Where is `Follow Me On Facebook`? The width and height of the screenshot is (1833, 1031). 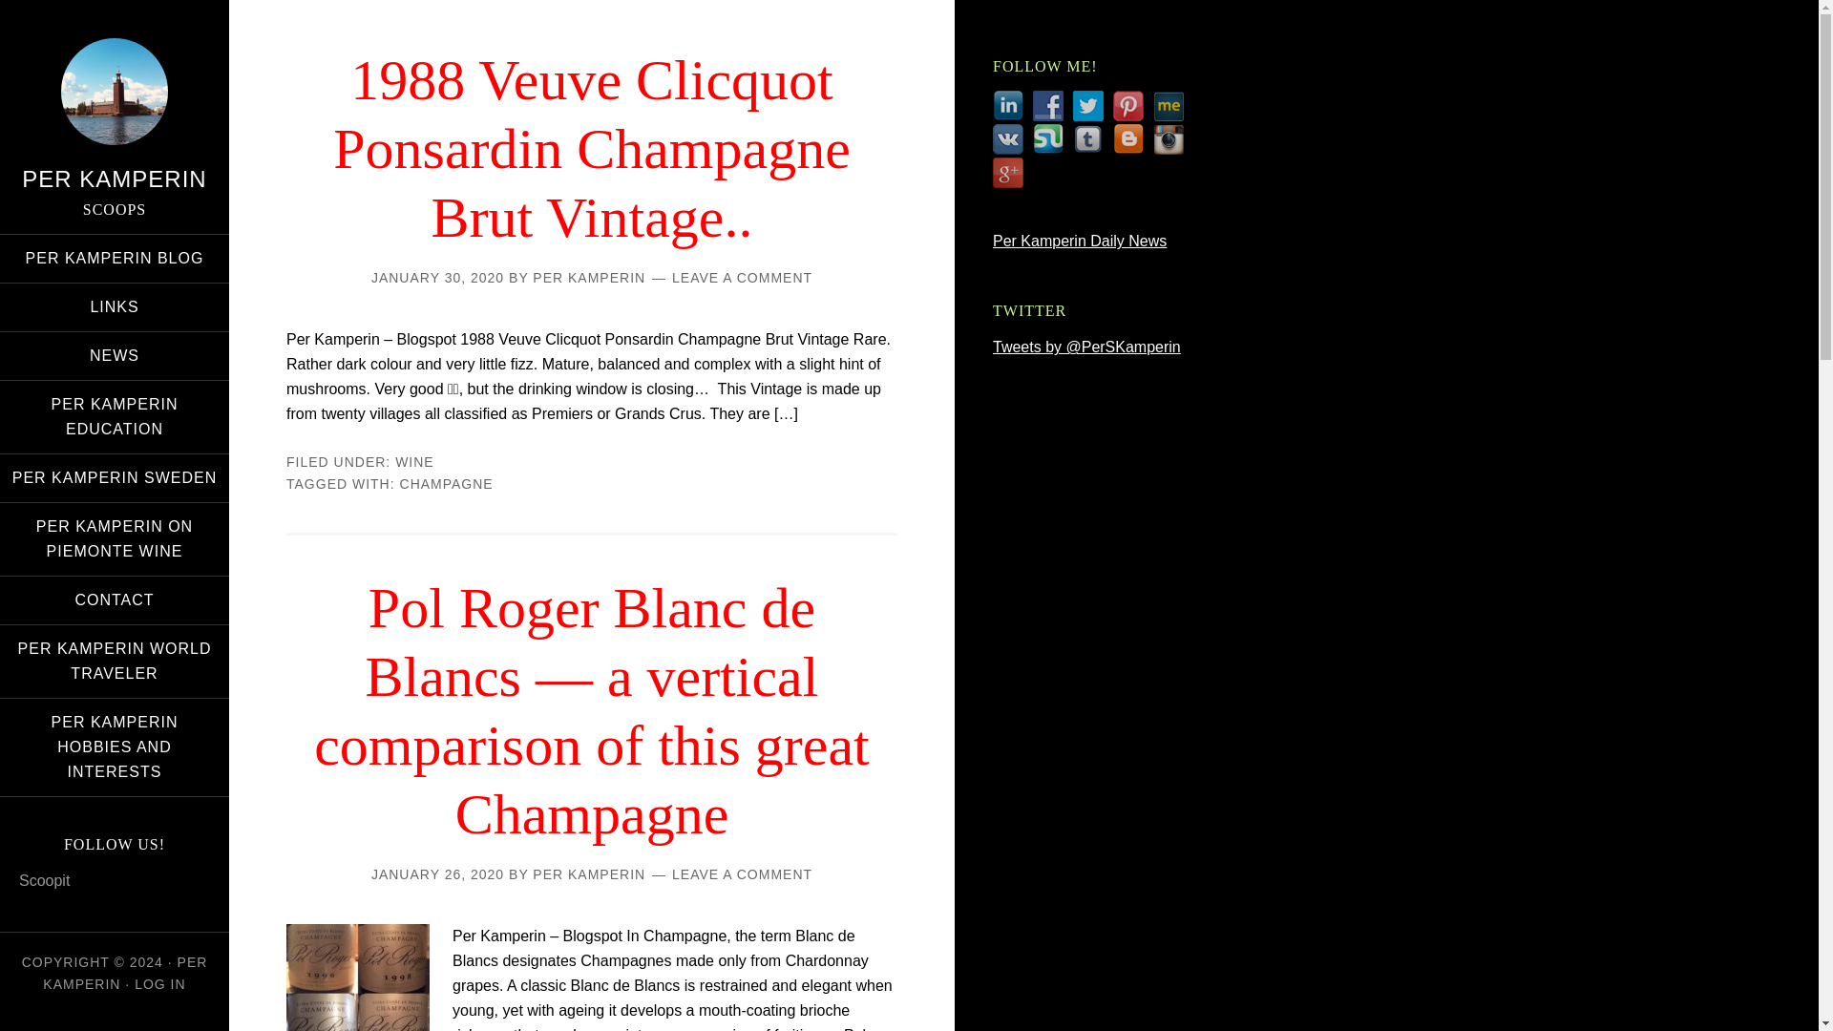
Follow Me On Facebook is located at coordinates (1048, 106).